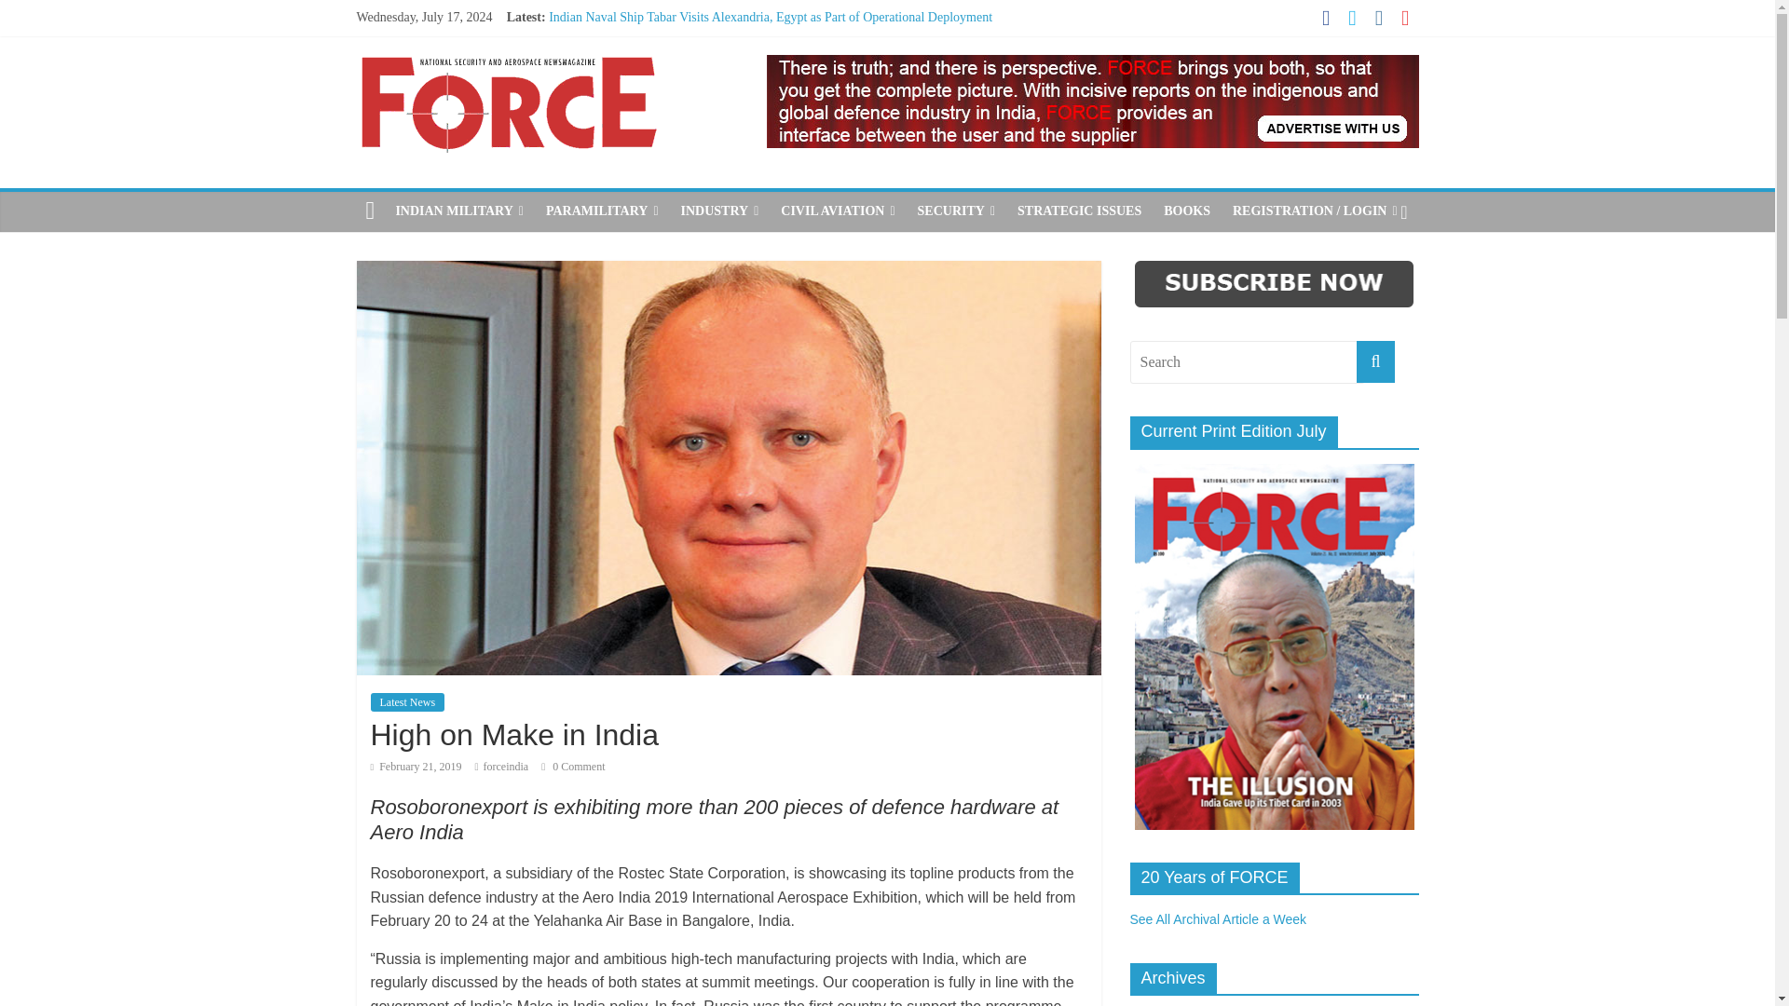 The width and height of the screenshot is (1789, 1006). I want to click on BOOKS, so click(1187, 211).